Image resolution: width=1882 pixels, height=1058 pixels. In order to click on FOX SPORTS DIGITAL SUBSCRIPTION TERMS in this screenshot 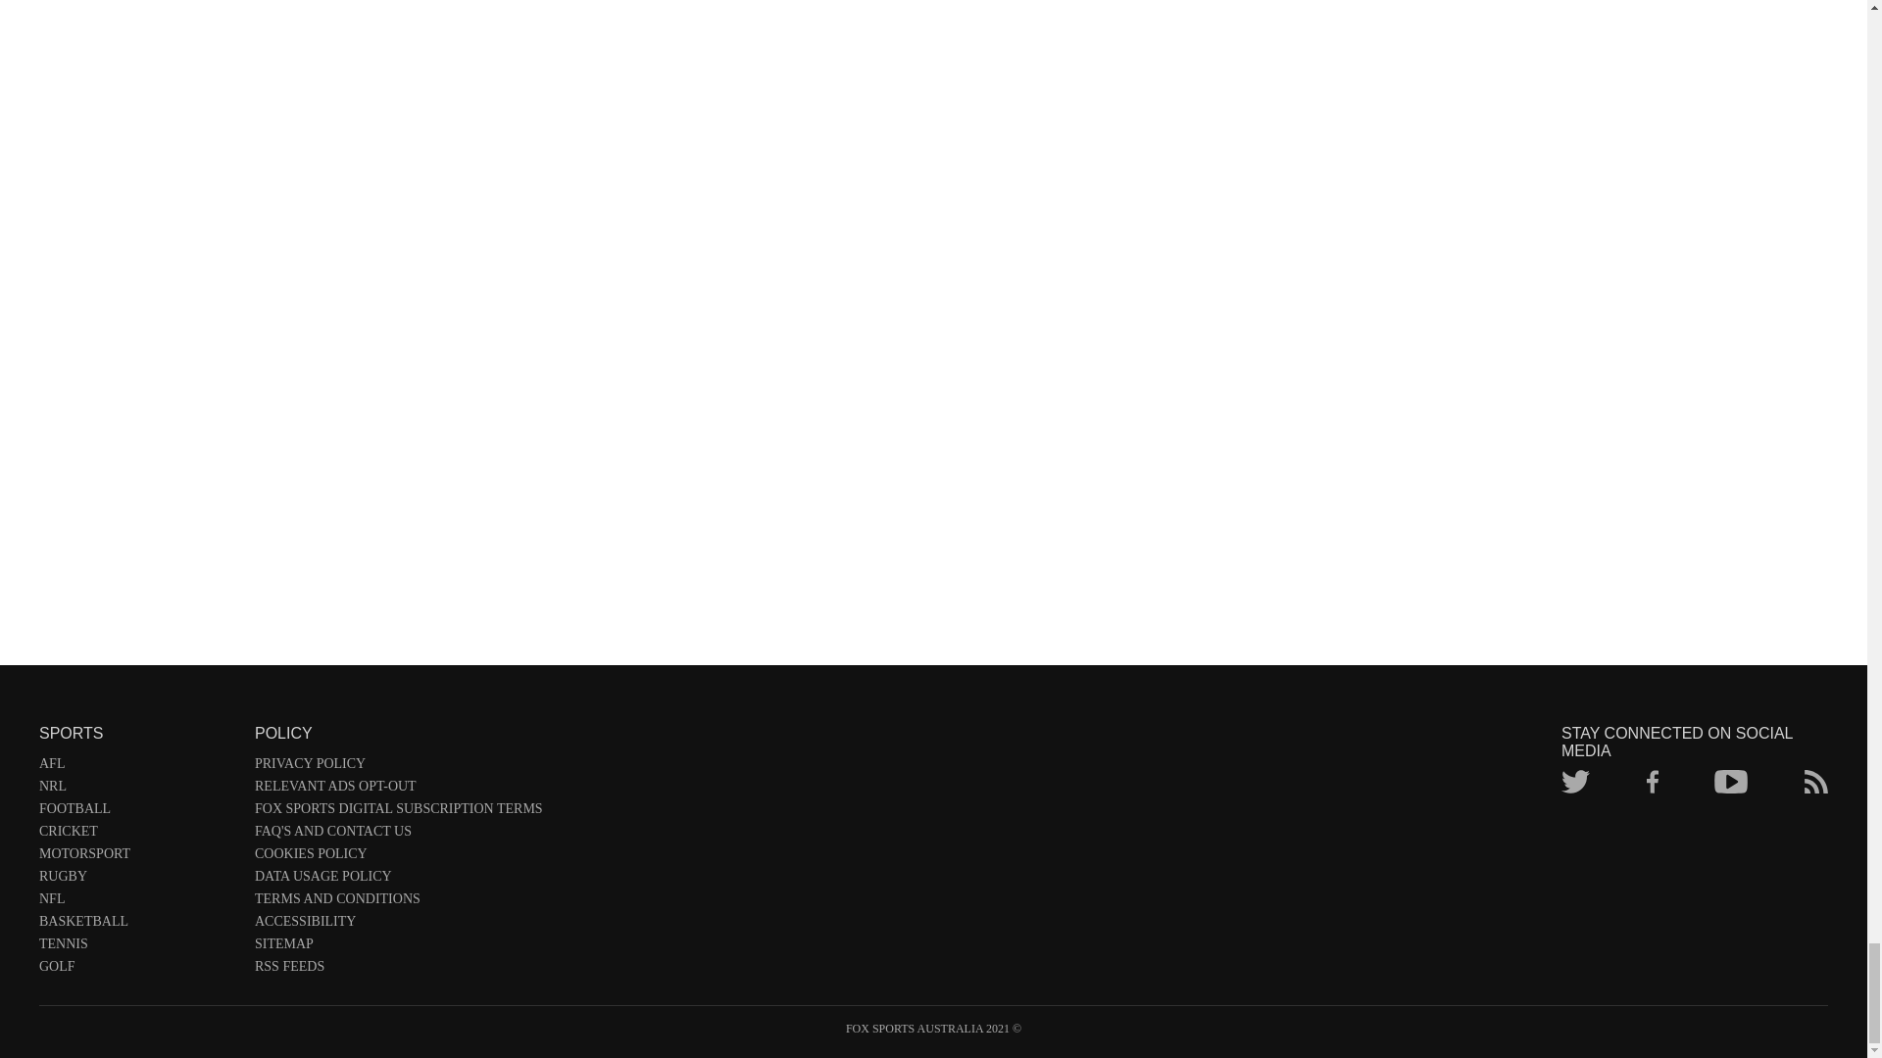, I will do `click(398, 812)`.